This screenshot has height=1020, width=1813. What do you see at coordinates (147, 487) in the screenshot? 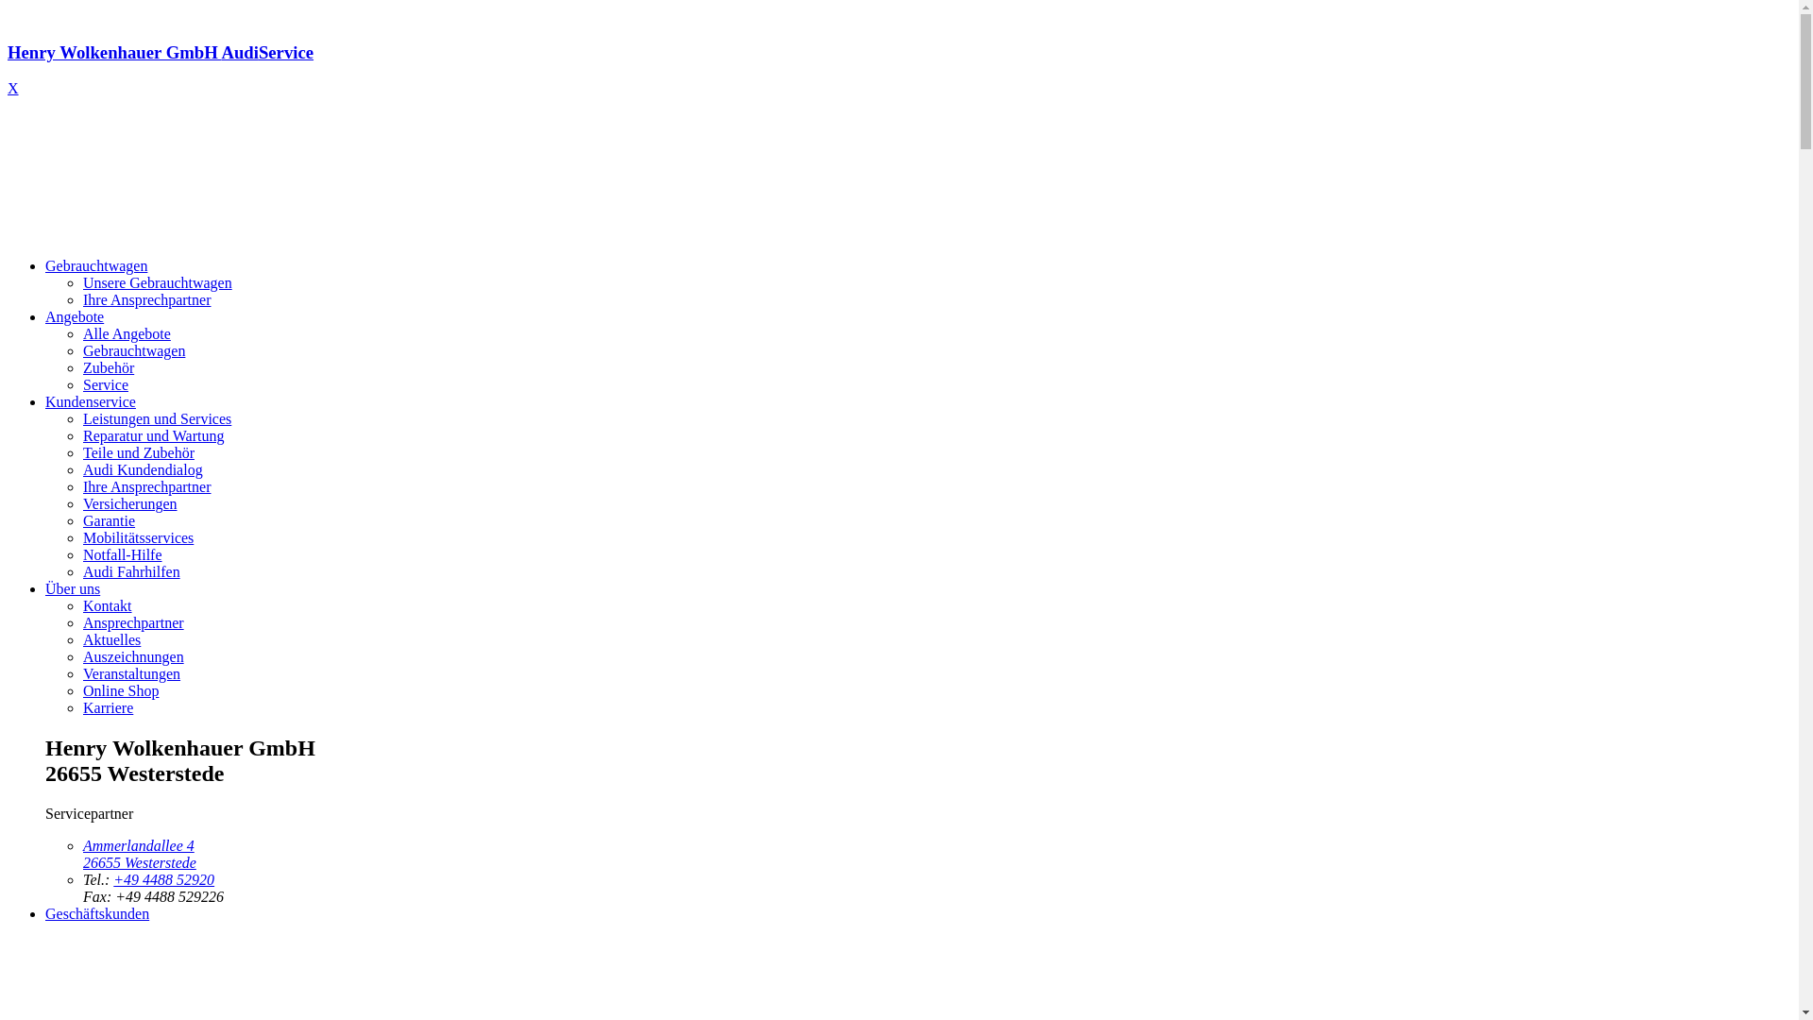
I see `Ihre Ansprechpartner` at bounding box center [147, 487].